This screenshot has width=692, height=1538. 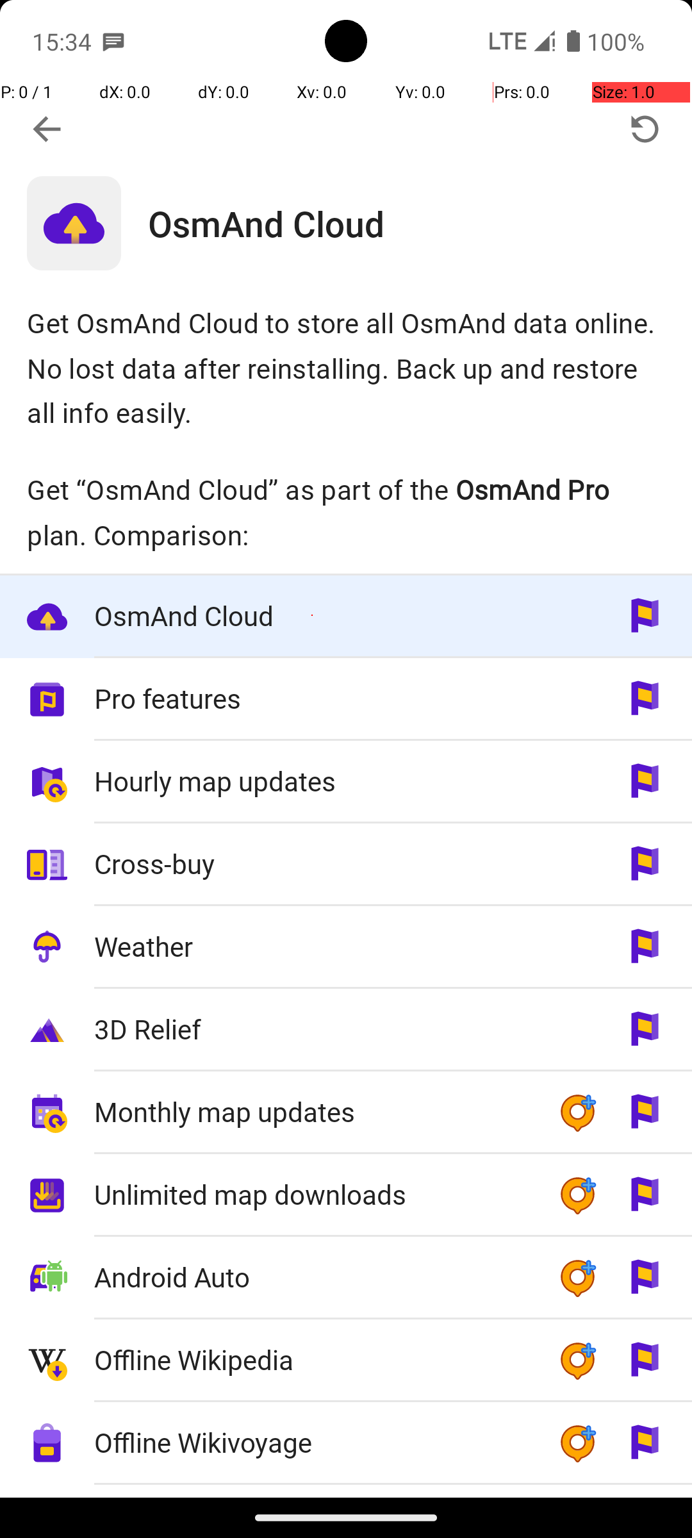 I want to click on 3D Relief, so click(x=313, y=1029).